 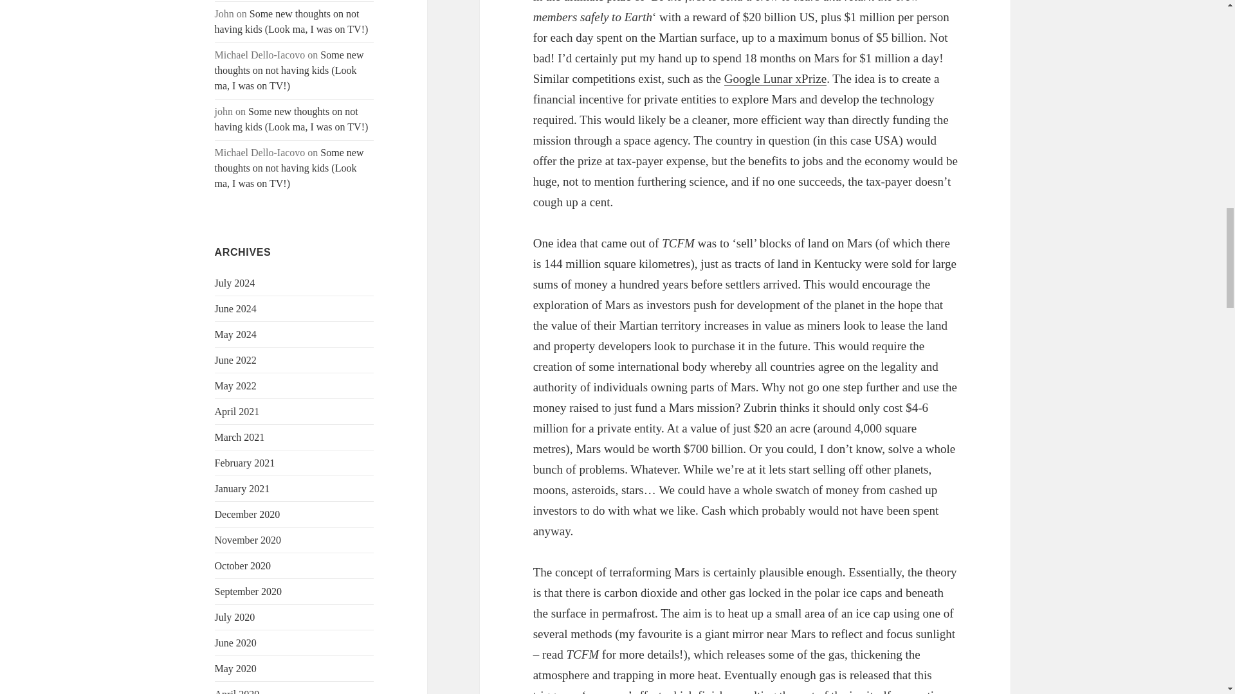 I want to click on June 2024, so click(x=235, y=308).